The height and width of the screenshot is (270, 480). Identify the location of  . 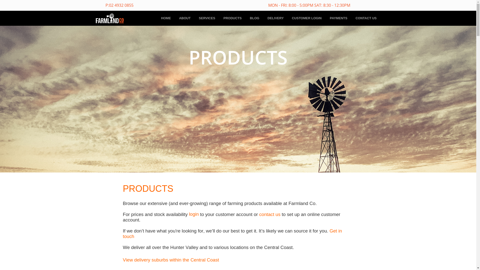
(135, 236).